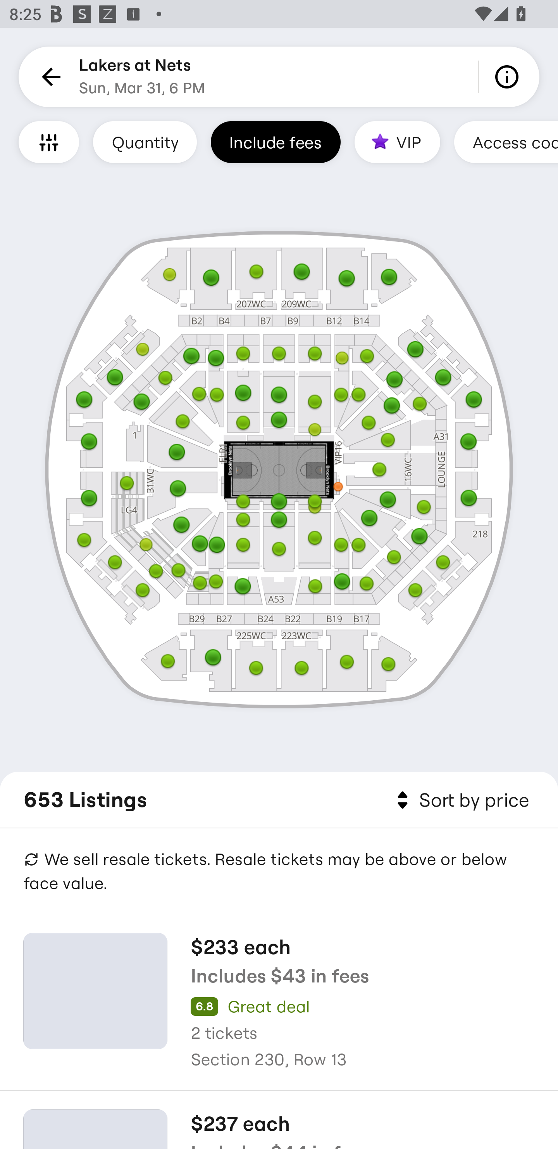 This screenshot has height=1149, width=558. I want to click on Info, so click(509, 77).